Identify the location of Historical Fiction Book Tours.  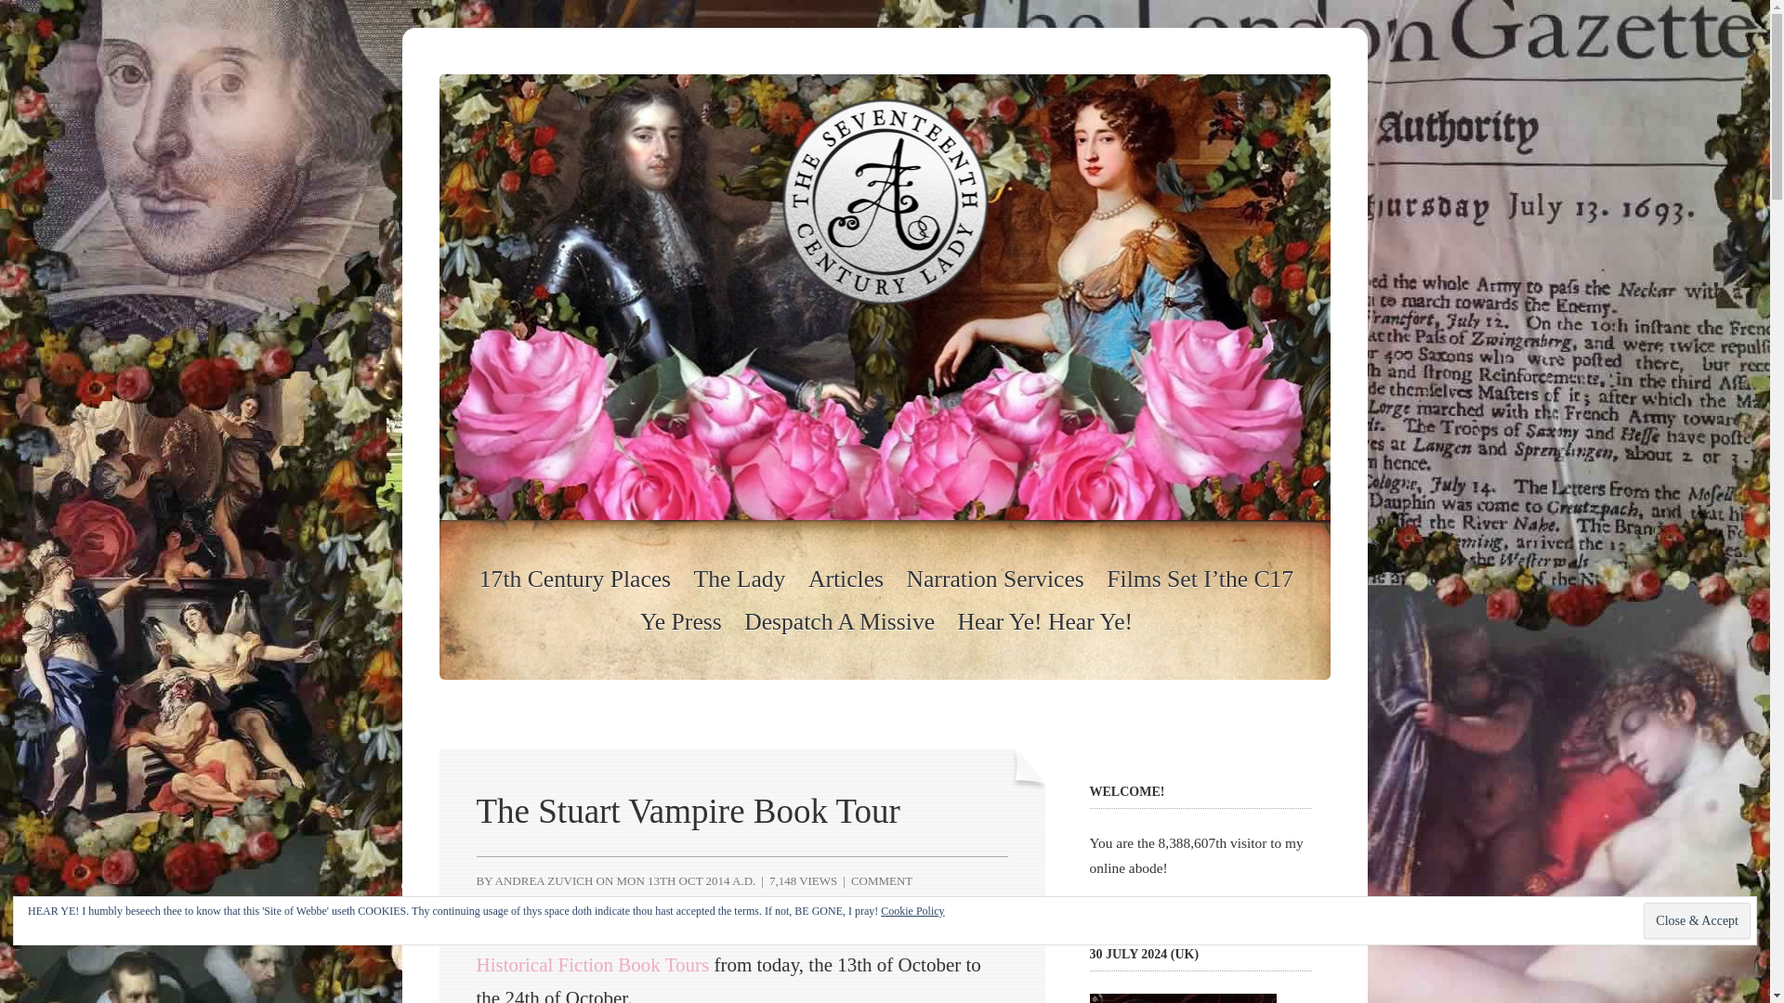
(592, 964).